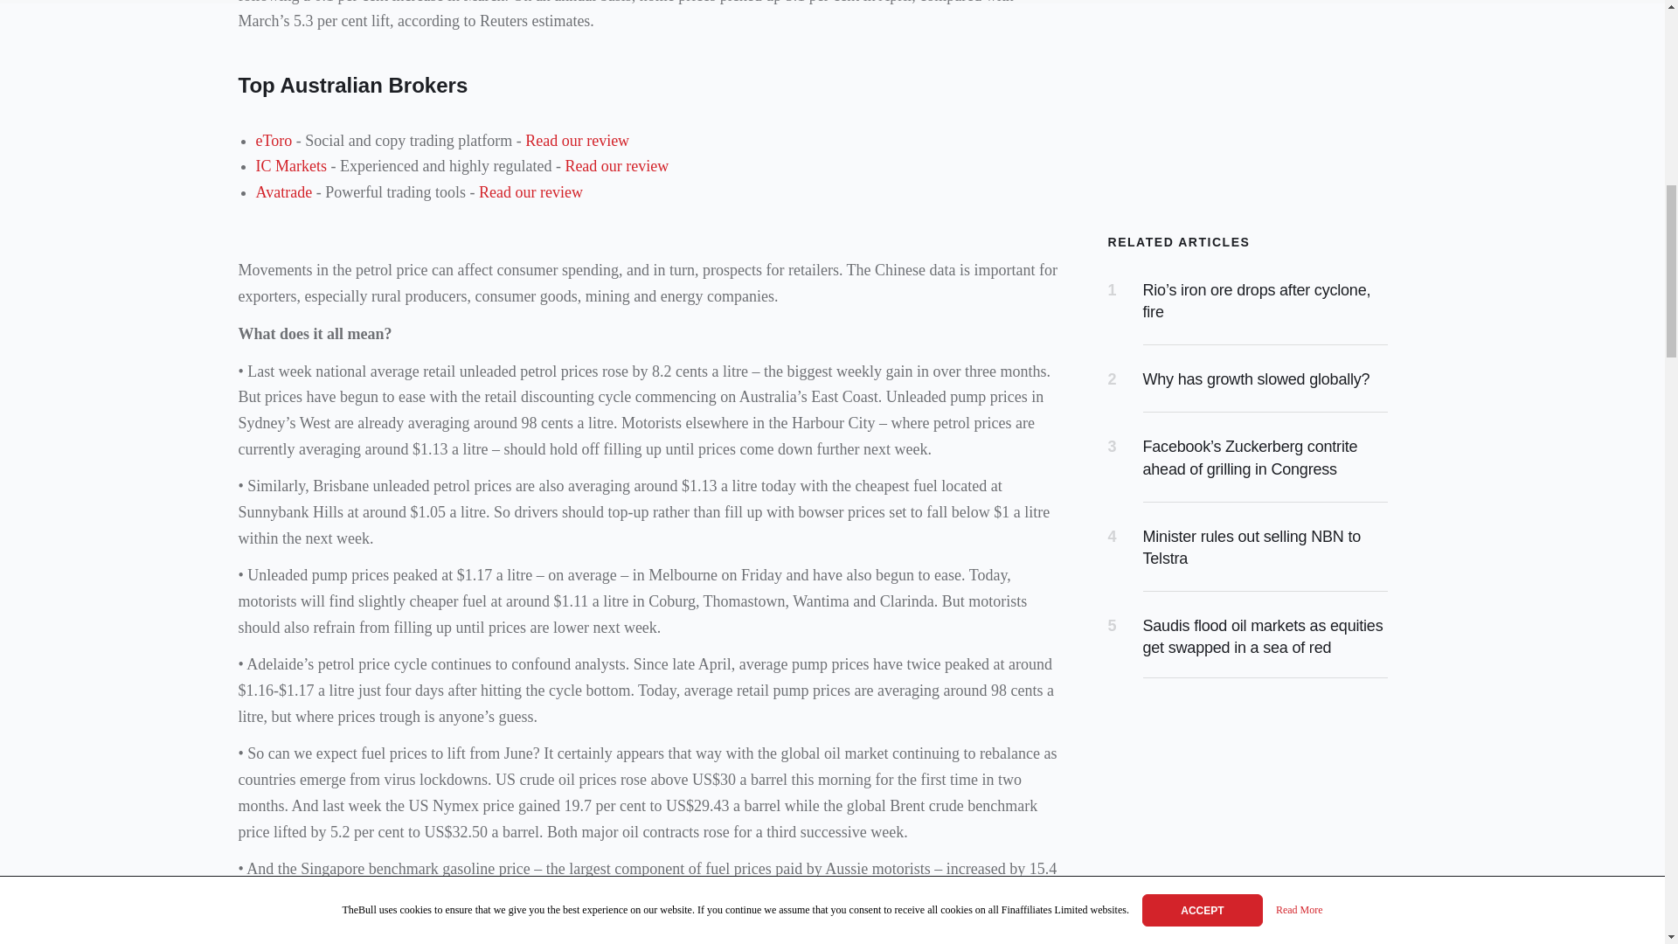 The height and width of the screenshot is (944, 1678). Describe the element at coordinates (283, 192) in the screenshot. I see `Avatrade` at that location.